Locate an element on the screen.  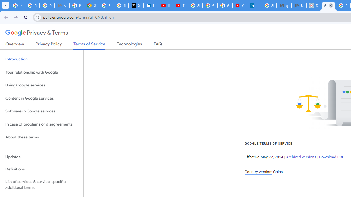
Using Google services is located at coordinates (42, 85).